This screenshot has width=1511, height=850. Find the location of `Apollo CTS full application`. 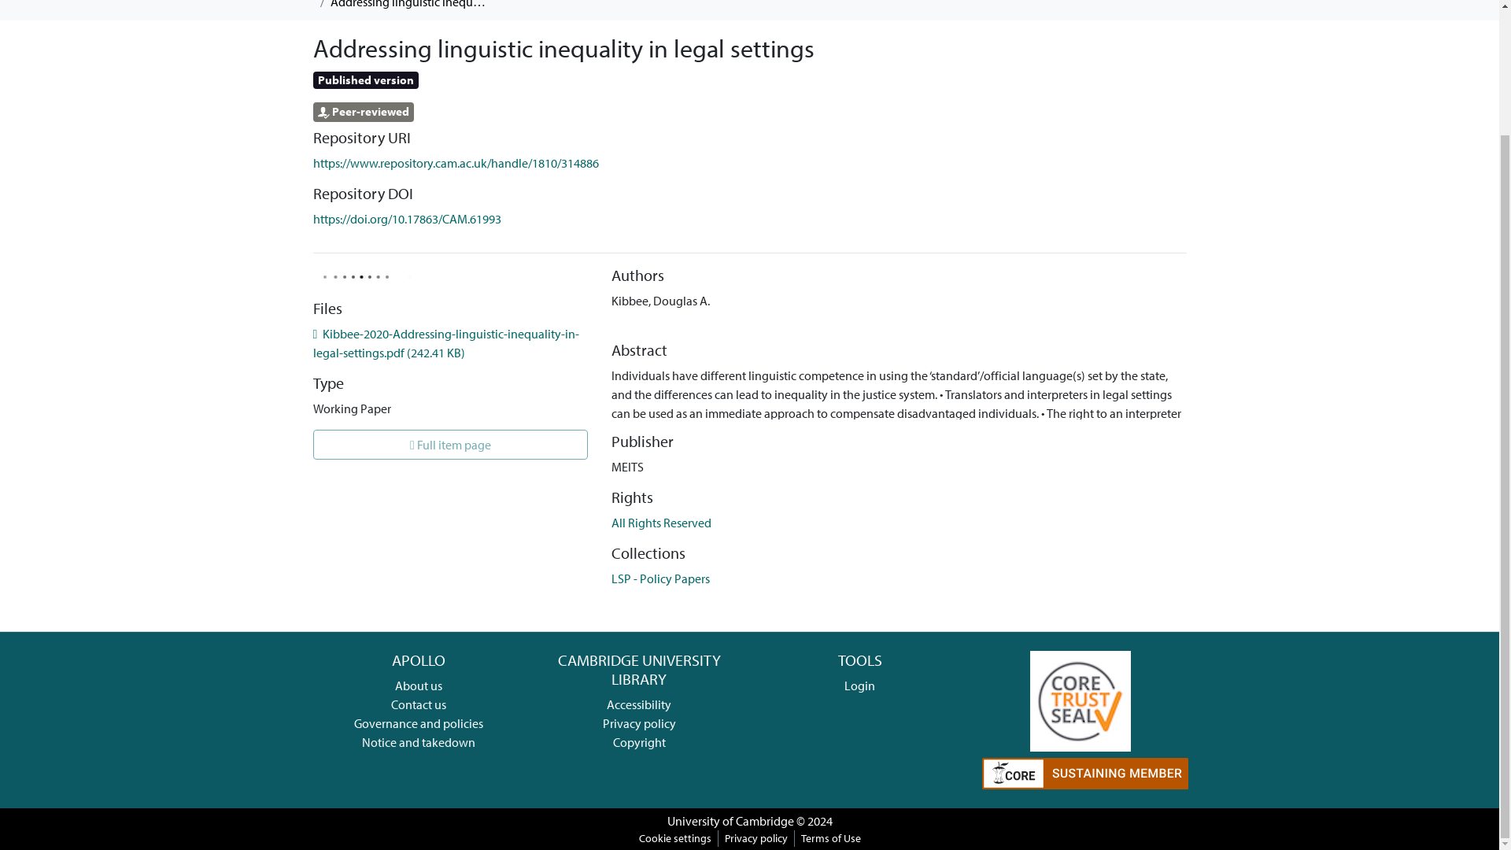

Apollo CTS full application is located at coordinates (1080, 699).